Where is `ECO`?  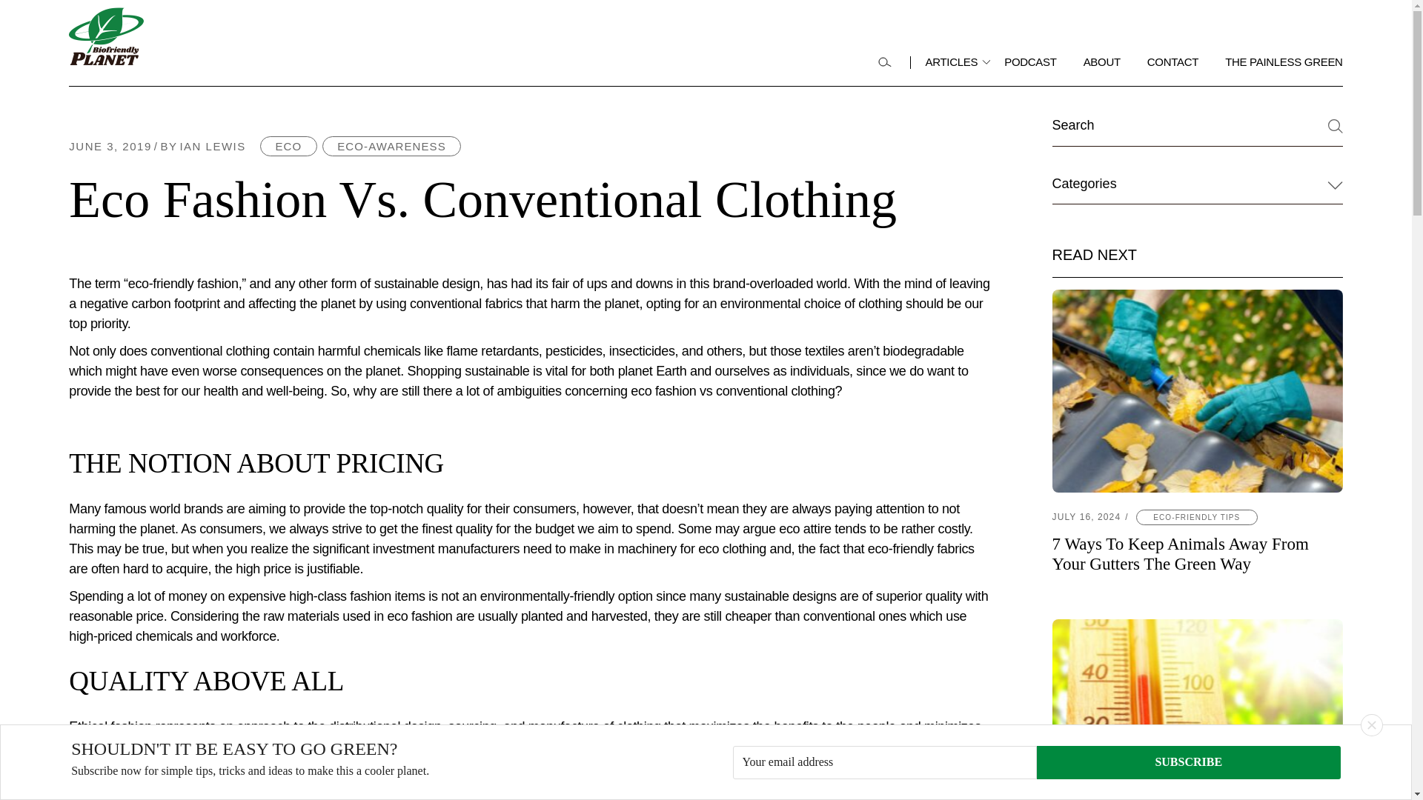 ECO is located at coordinates (1189, 761).